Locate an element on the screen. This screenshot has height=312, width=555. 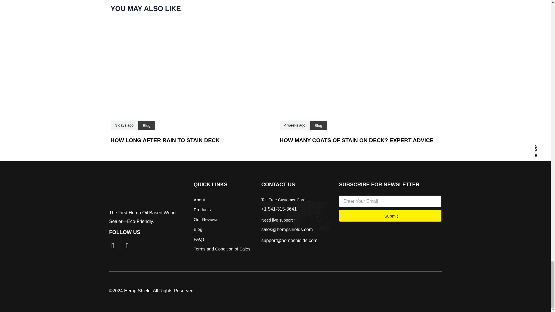
Blog is located at coordinates (318, 125).